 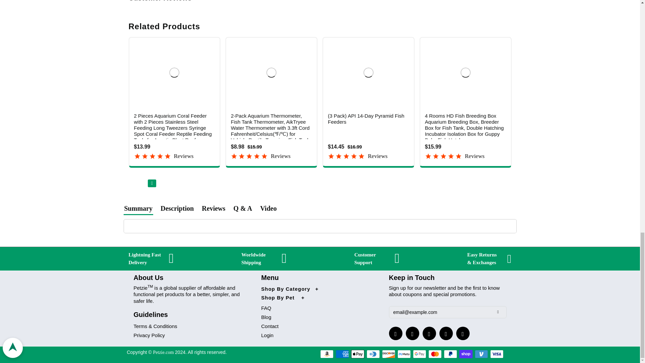 I want to click on Meta Pay, so click(x=404, y=354).